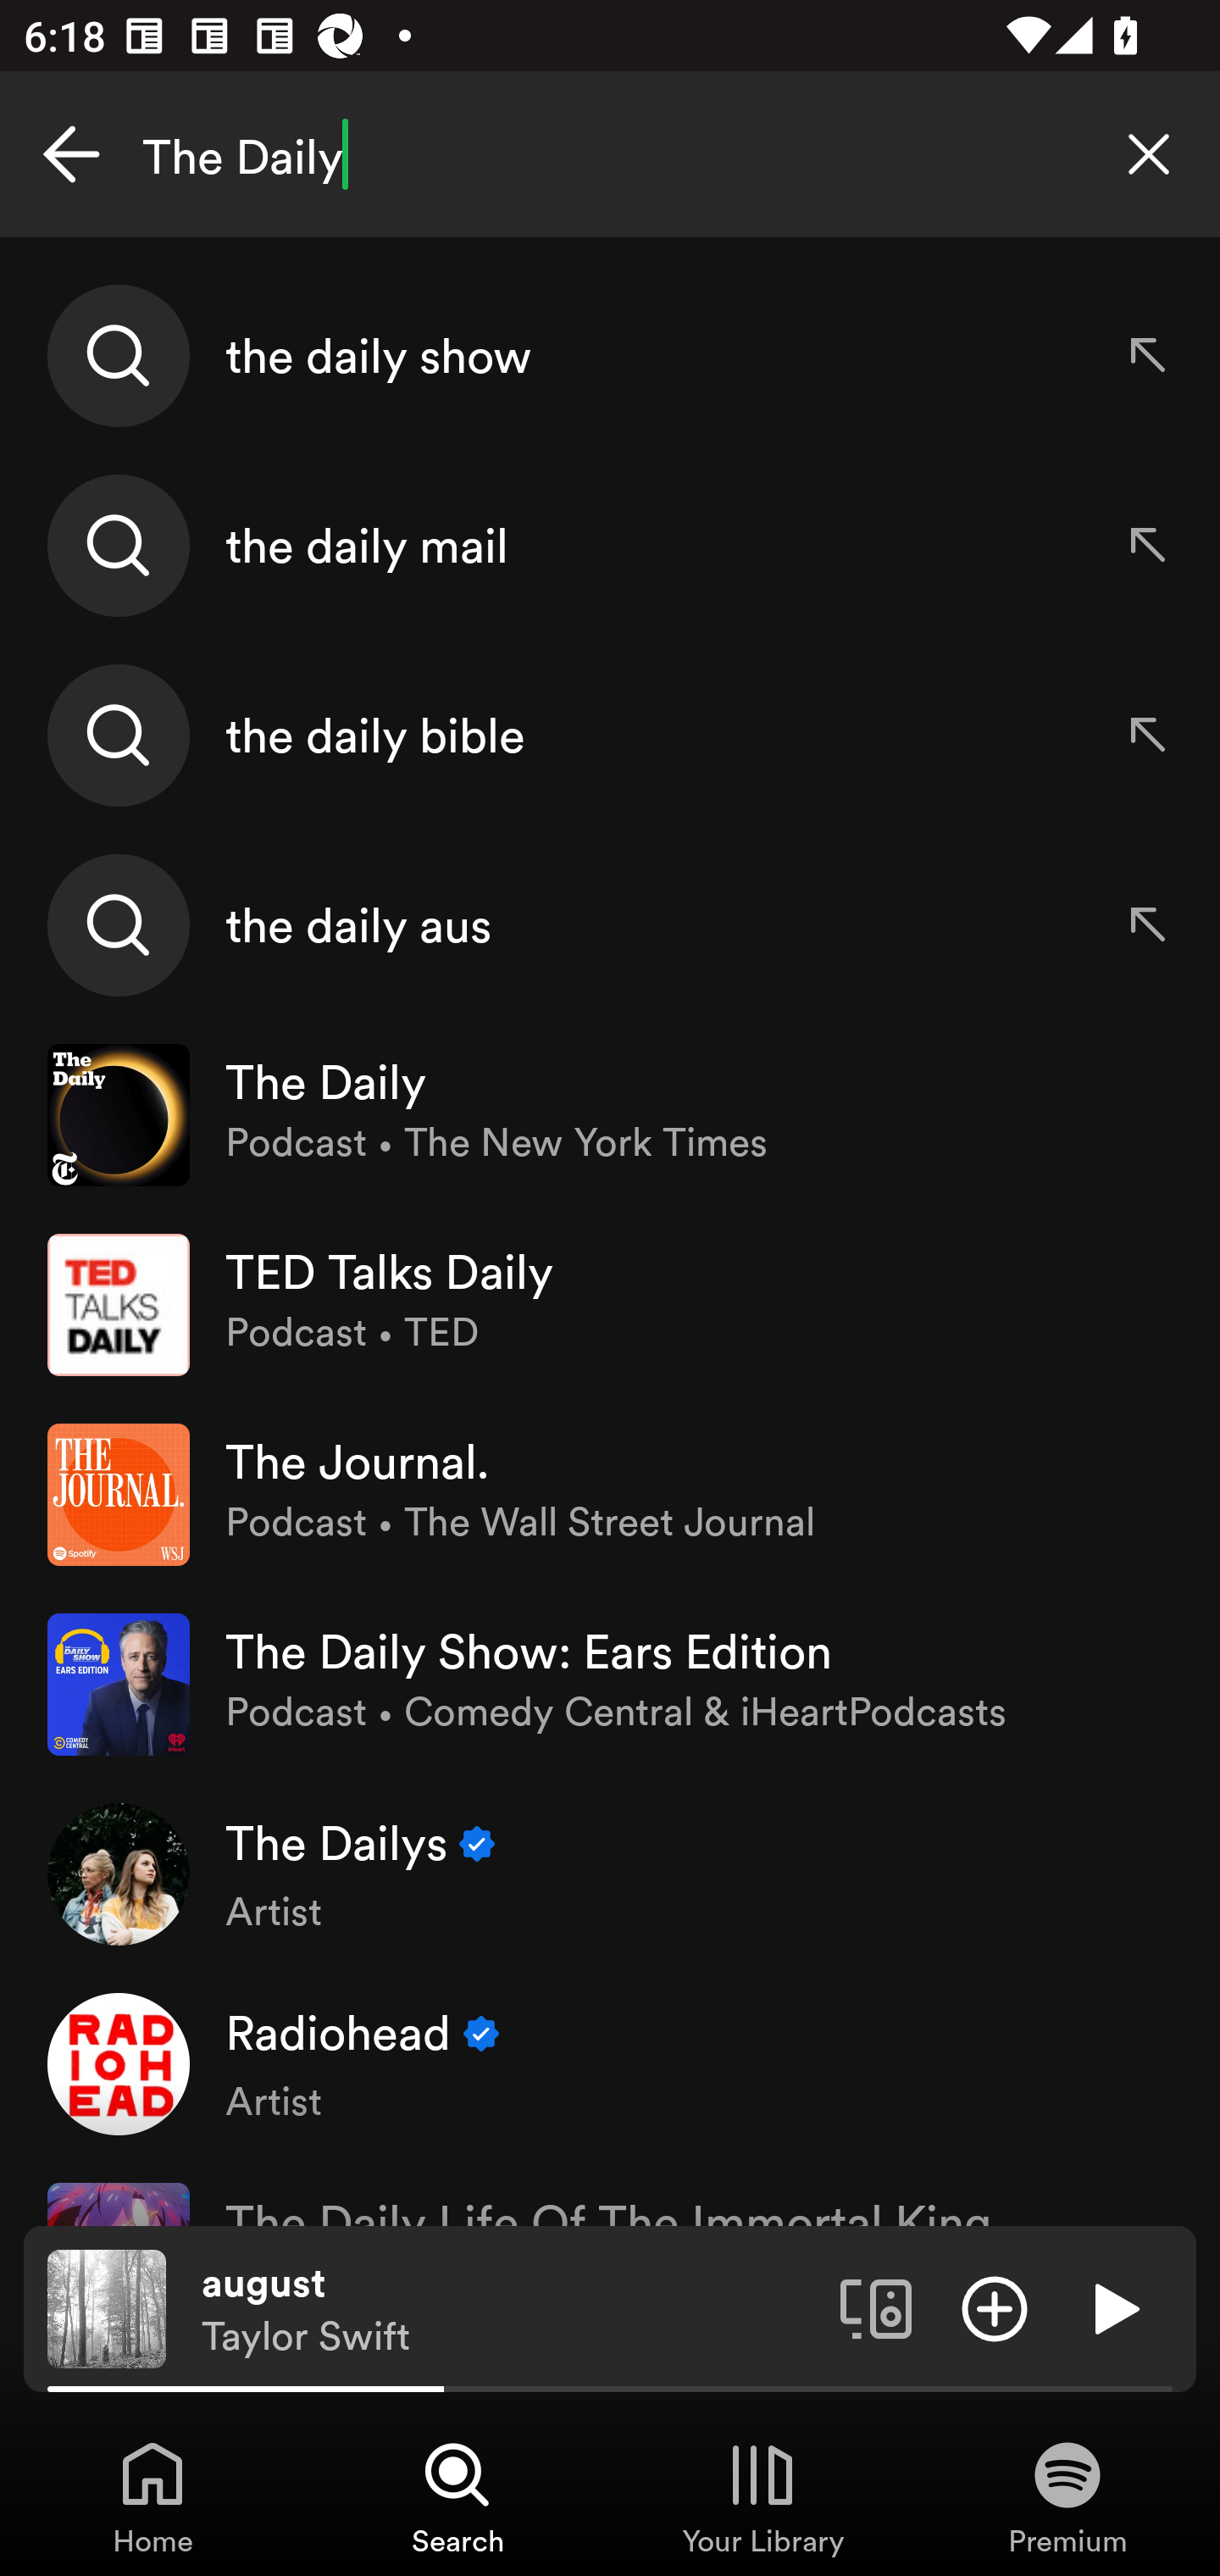  Describe the element at coordinates (610, 1304) in the screenshot. I see `TED Talks Daily Podcast • TED` at that location.